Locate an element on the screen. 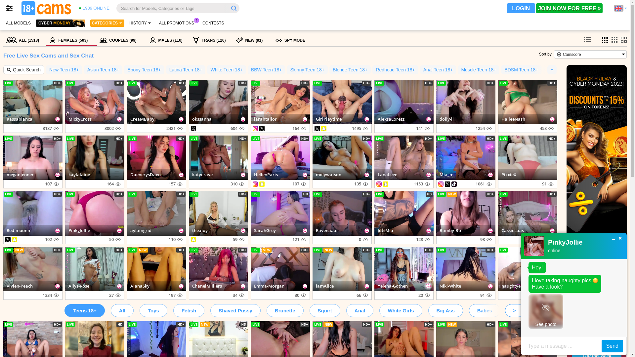 The image size is (635, 357). Squirt is located at coordinates (325, 311).